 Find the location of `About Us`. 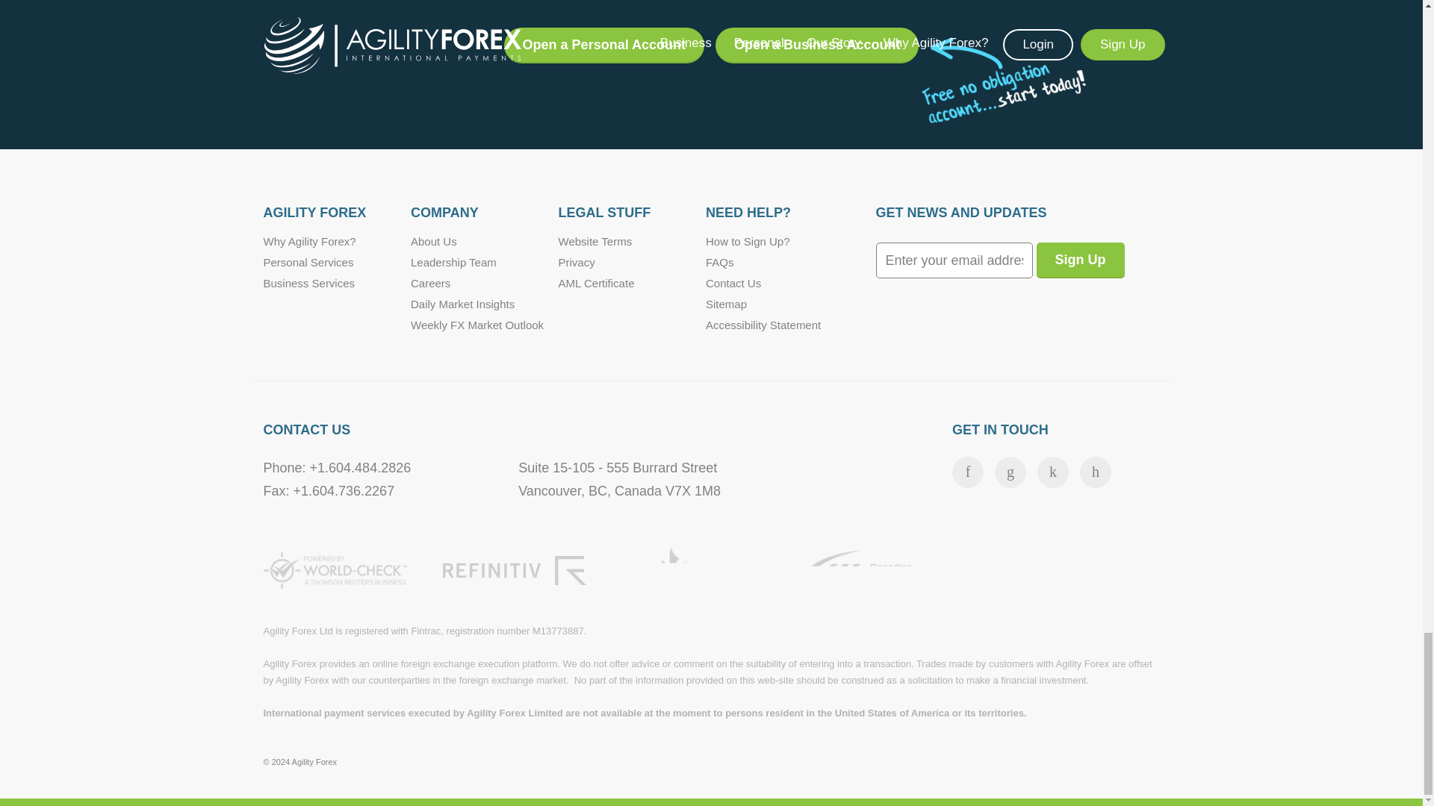

About Us is located at coordinates (433, 241).